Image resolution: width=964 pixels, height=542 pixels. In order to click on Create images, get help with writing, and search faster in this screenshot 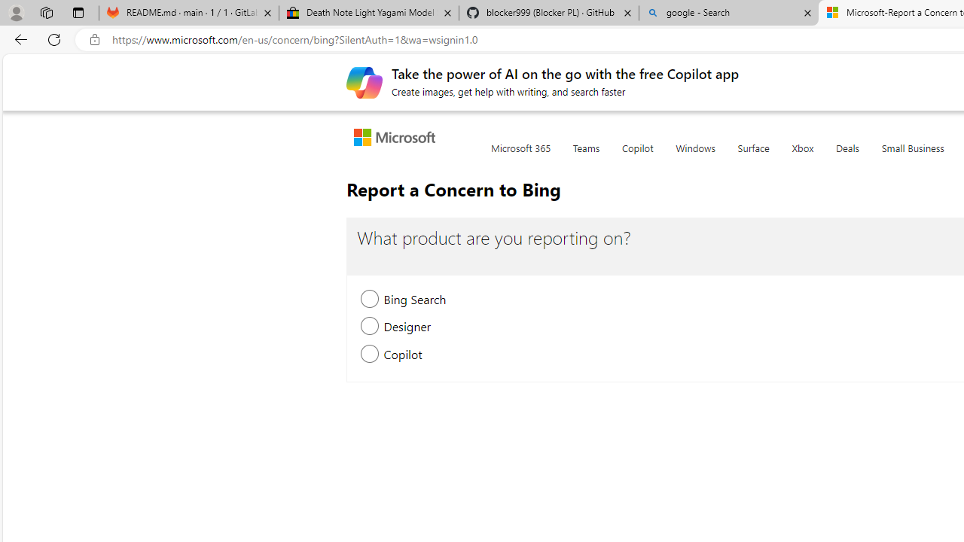, I will do `click(365, 81)`.